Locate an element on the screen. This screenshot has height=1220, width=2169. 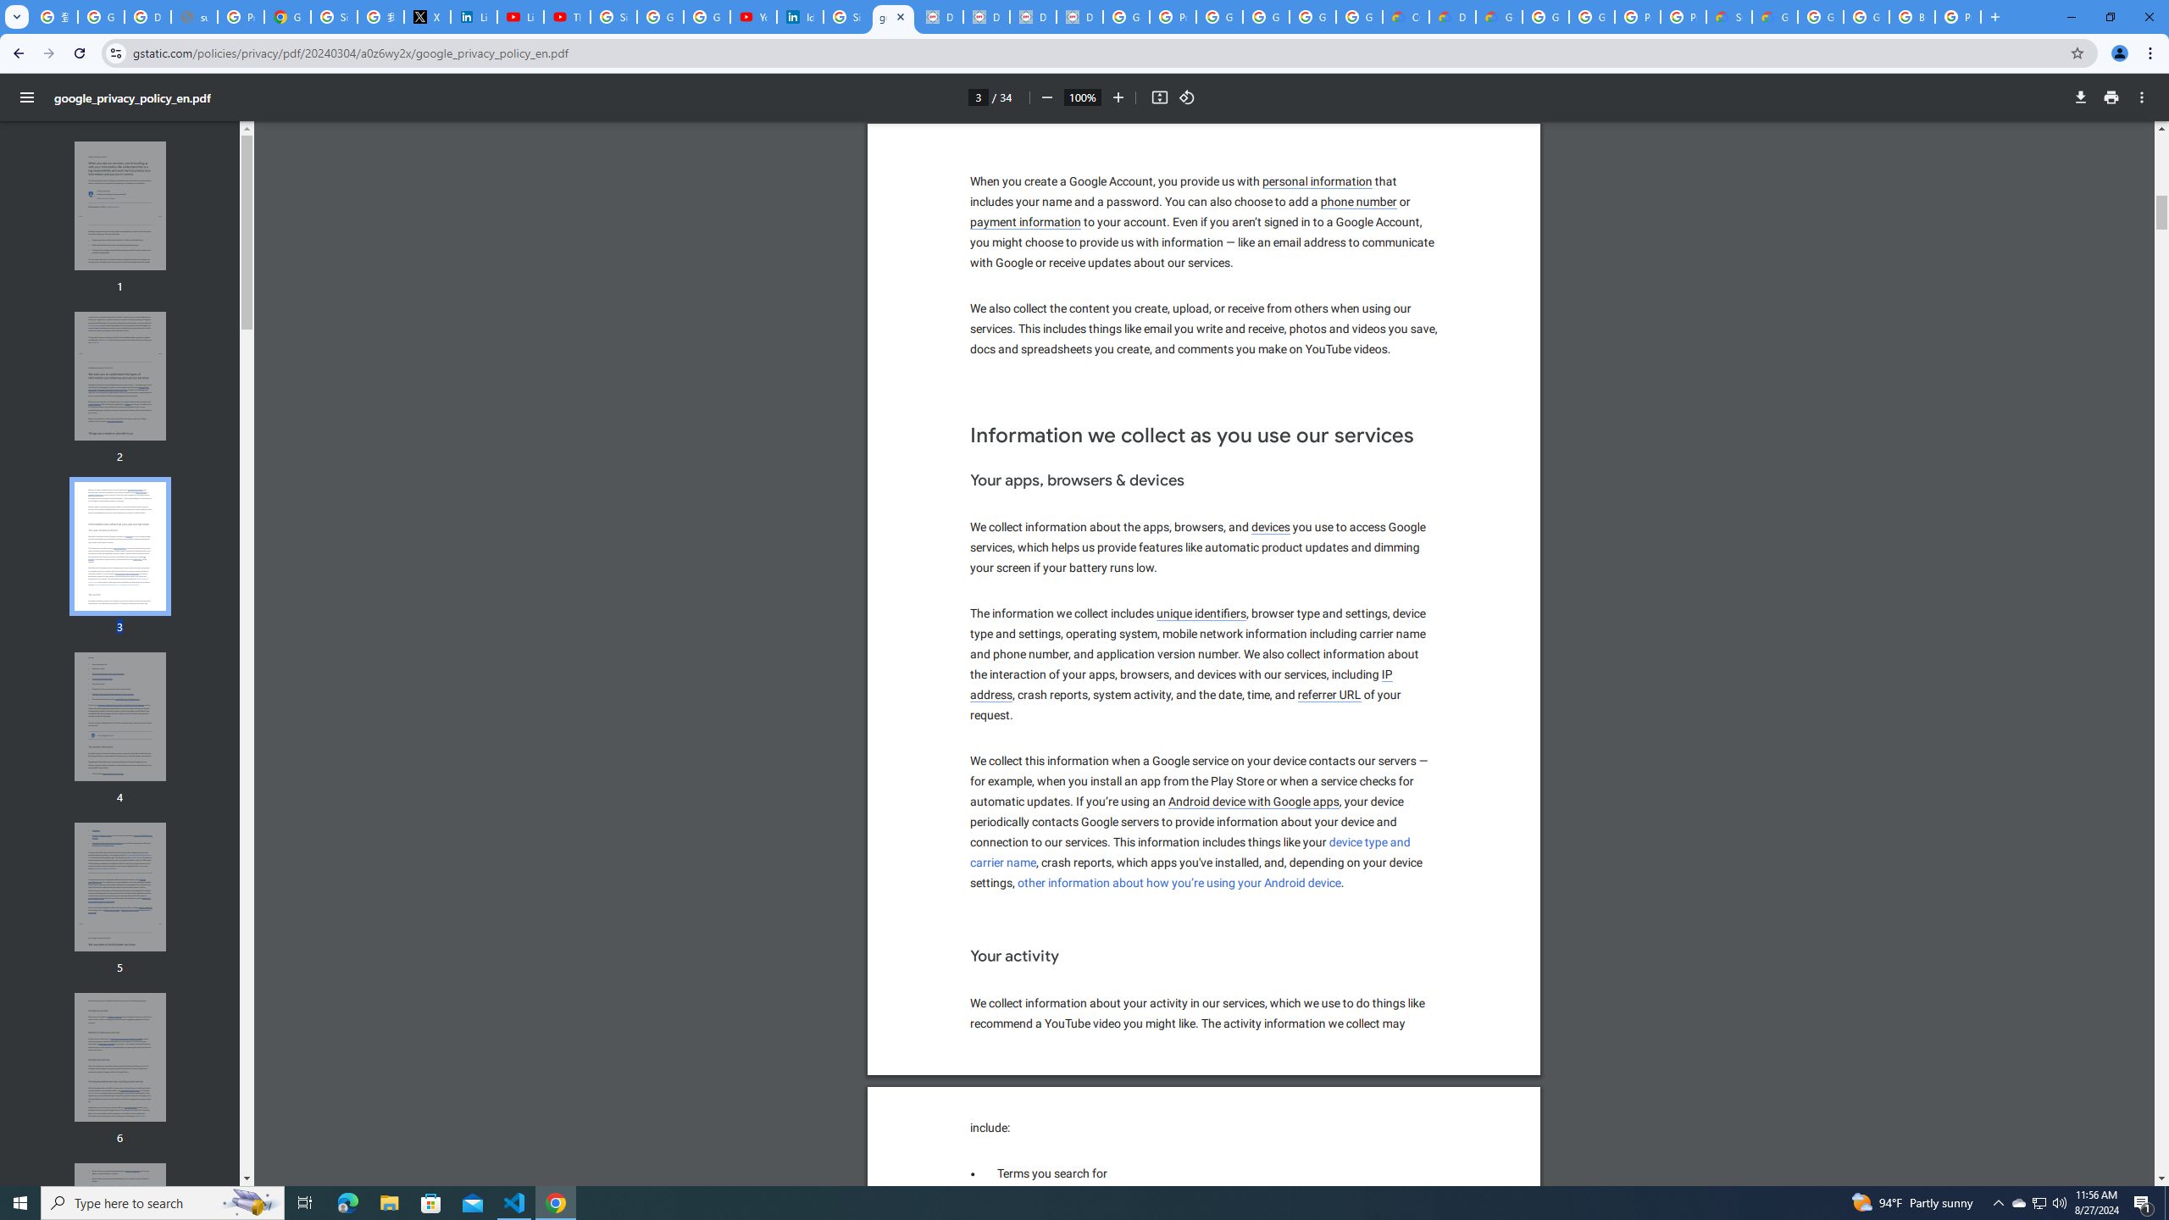
AutomationID: thumbnail is located at coordinates (120, 1227).